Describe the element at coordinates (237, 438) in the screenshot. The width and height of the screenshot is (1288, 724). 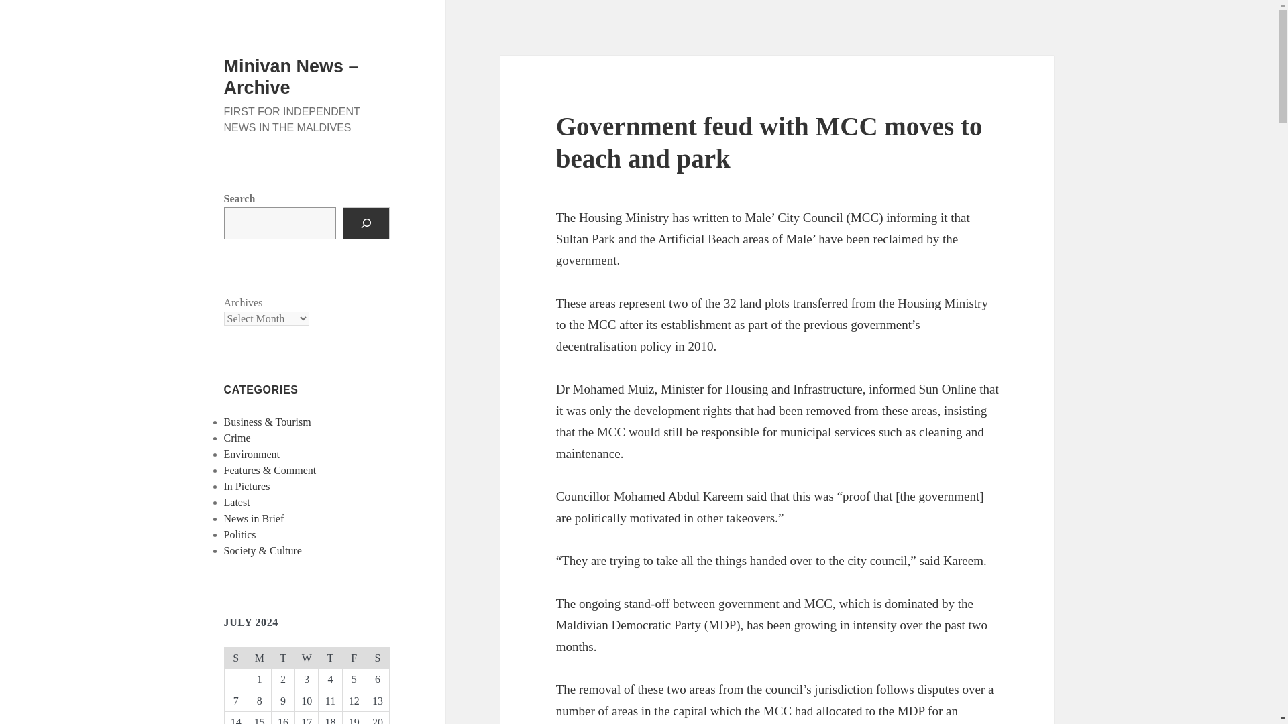
I see `Crime` at that location.